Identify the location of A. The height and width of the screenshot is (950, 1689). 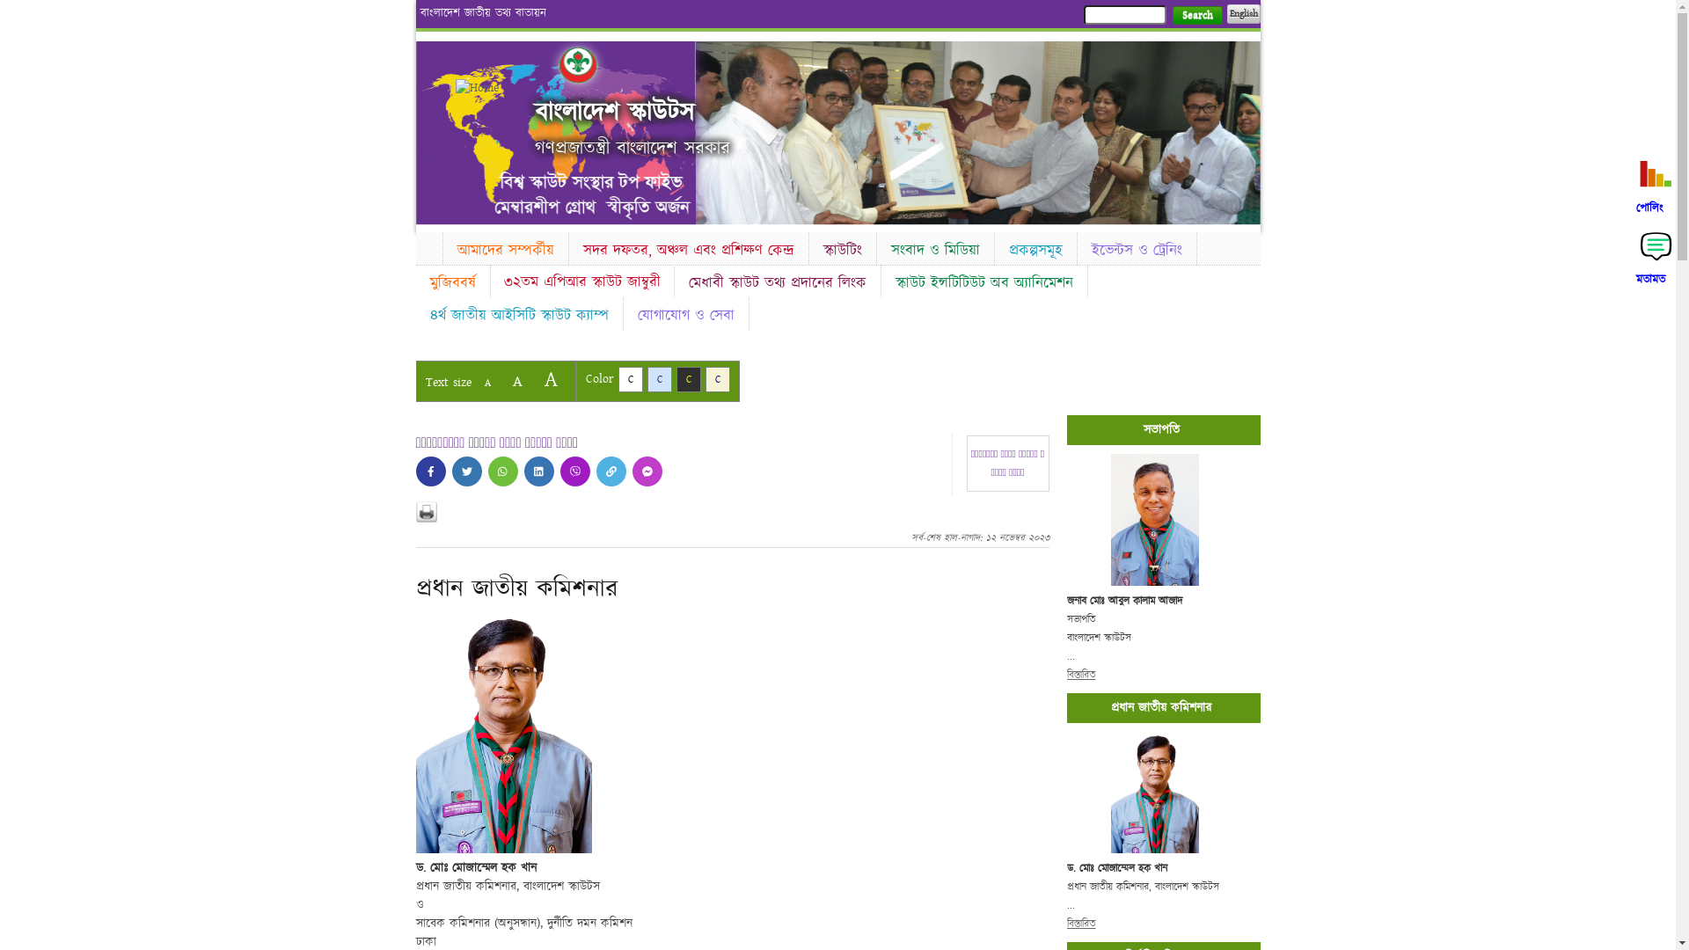
(551, 380).